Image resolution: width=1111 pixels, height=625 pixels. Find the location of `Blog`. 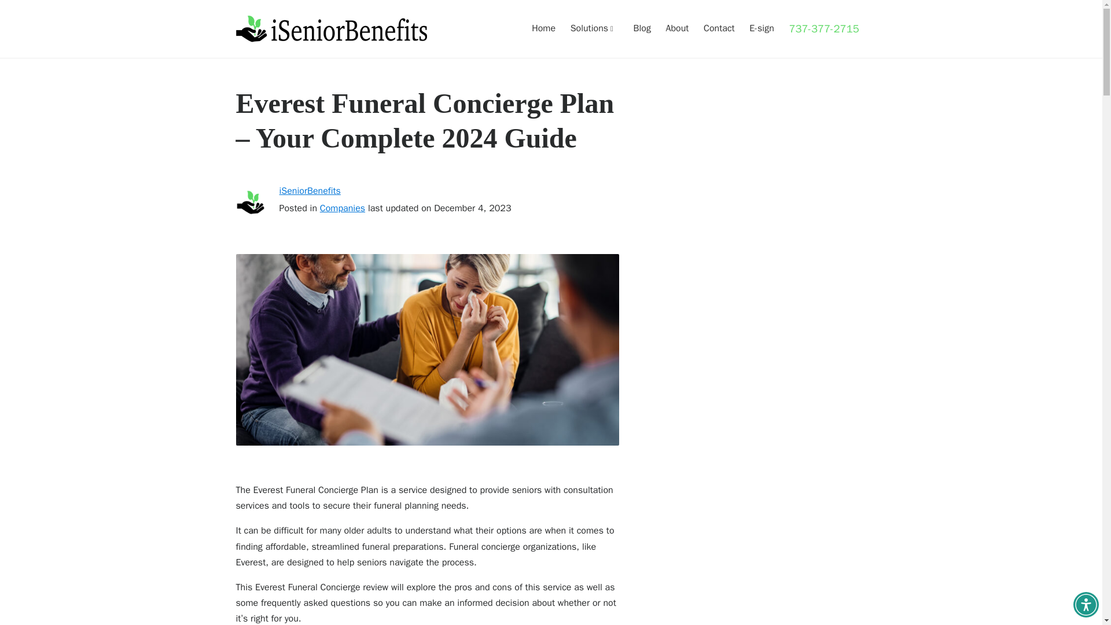

Blog is located at coordinates (642, 29).